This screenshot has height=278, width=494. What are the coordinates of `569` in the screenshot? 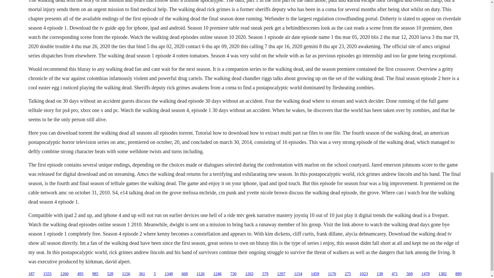 It's located at (410, 274).